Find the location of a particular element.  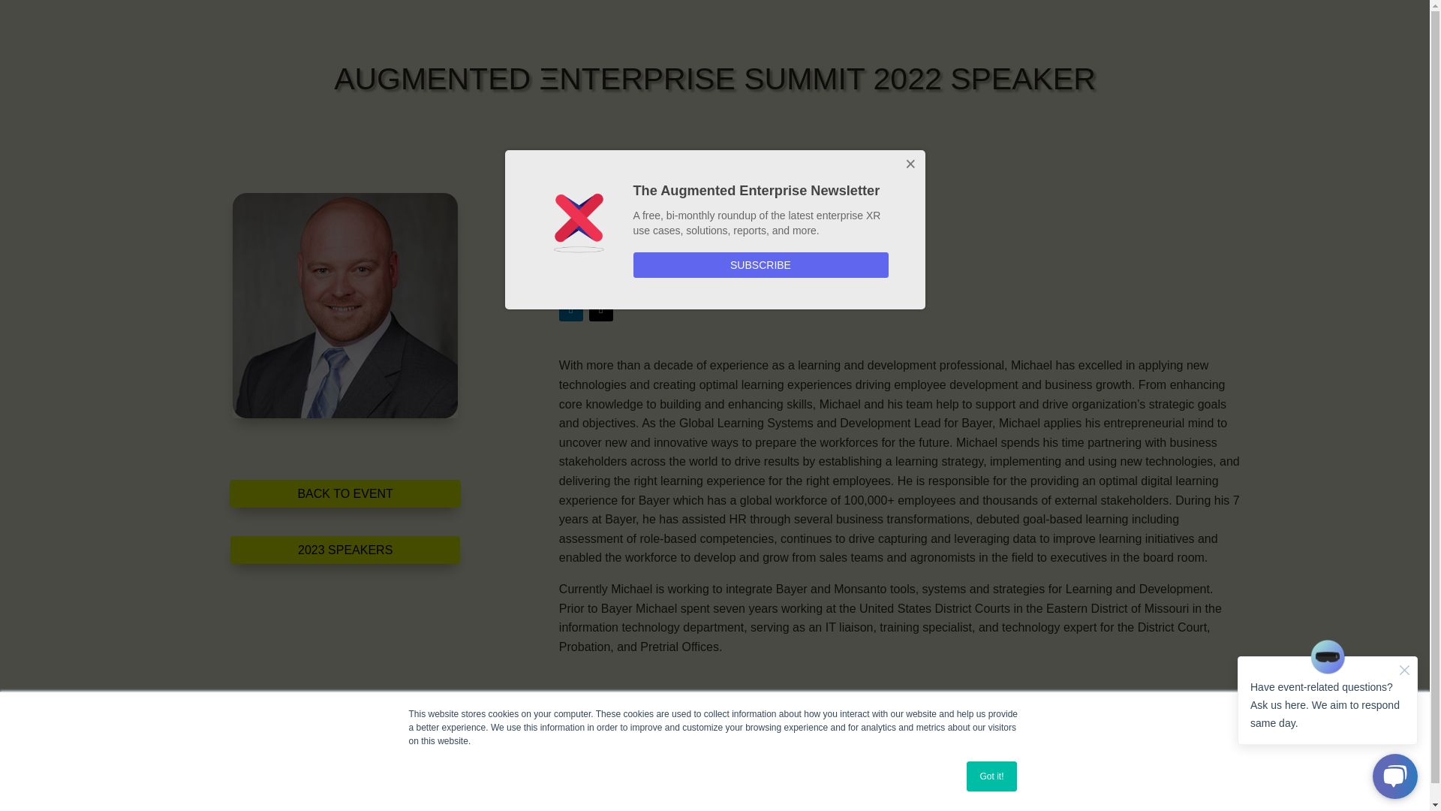

Produced by BrainXchange is located at coordinates (387, 793).